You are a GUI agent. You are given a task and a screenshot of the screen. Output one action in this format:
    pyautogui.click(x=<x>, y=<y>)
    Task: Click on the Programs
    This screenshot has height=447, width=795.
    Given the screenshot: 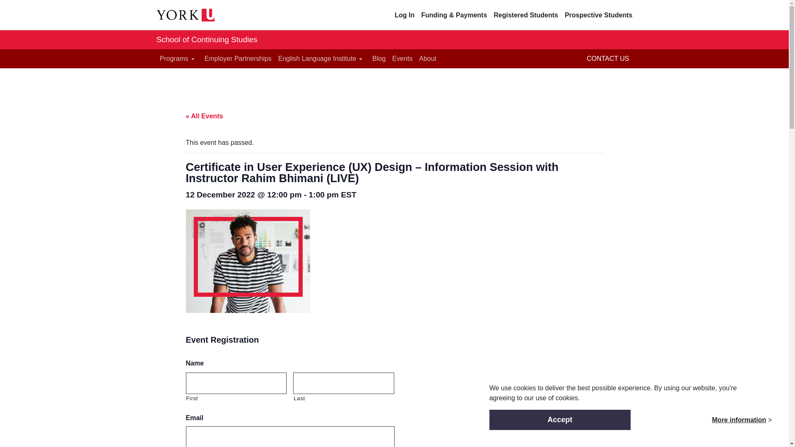 What is the action you would take?
    pyautogui.click(x=179, y=59)
    